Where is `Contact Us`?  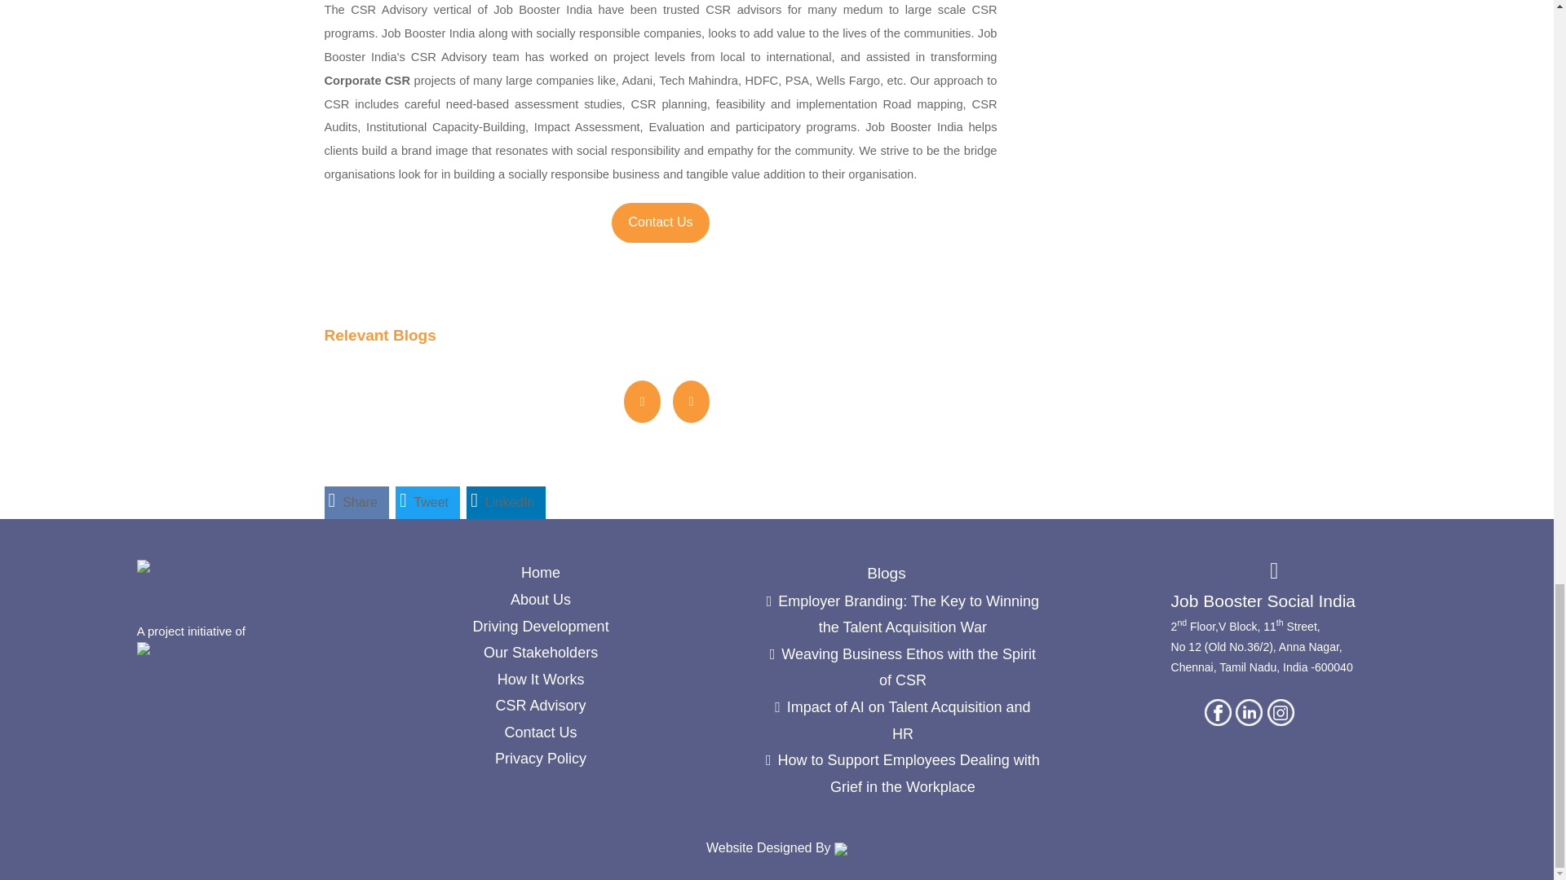
Contact Us is located at coordinates (661, 223).